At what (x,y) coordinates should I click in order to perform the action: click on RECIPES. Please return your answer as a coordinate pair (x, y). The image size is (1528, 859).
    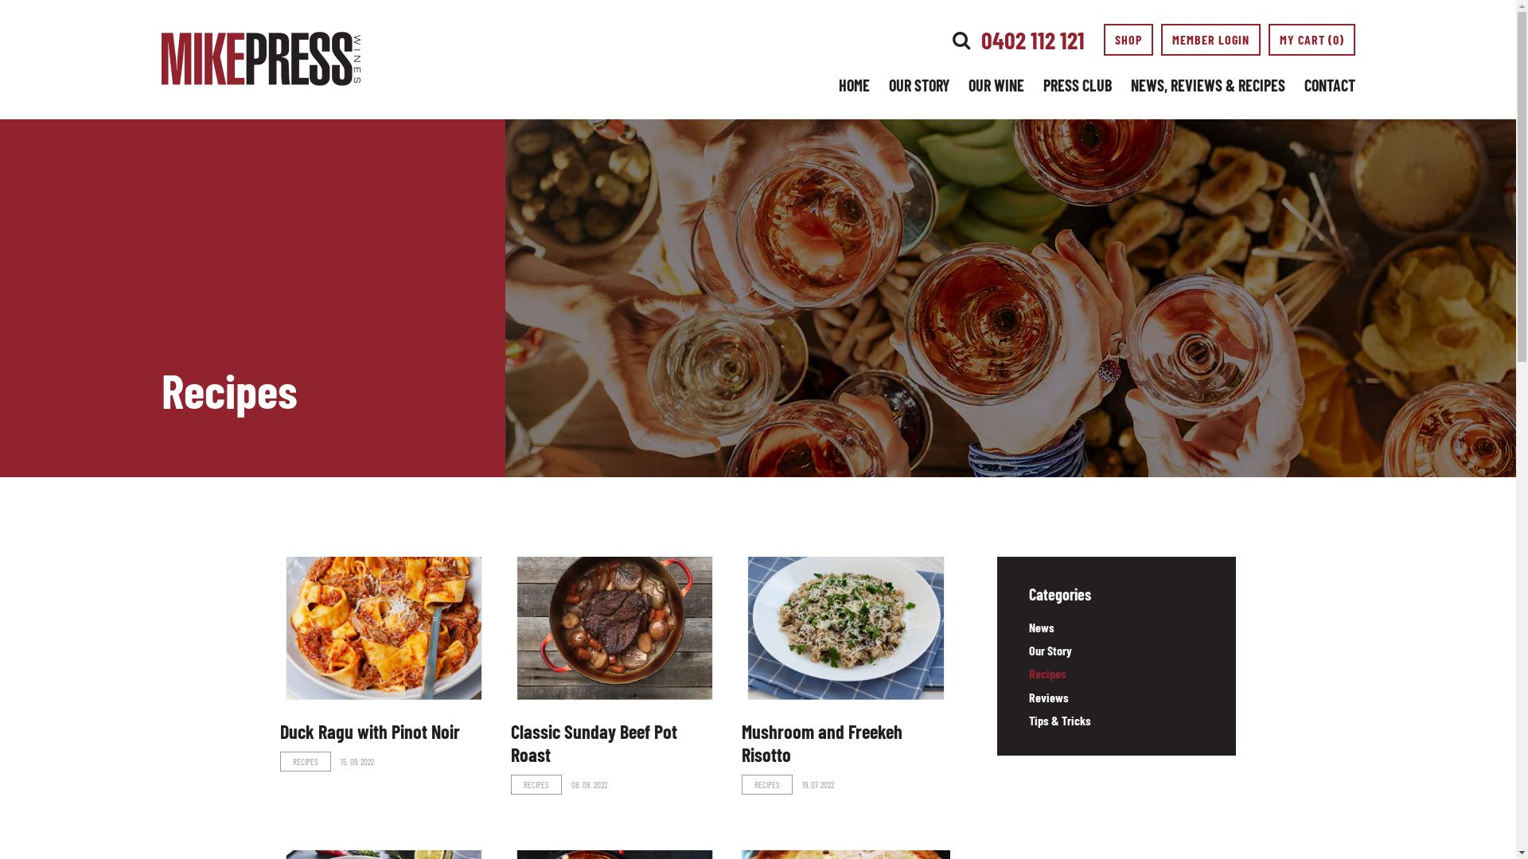
    Looking at the image, I should click on (767, 784).